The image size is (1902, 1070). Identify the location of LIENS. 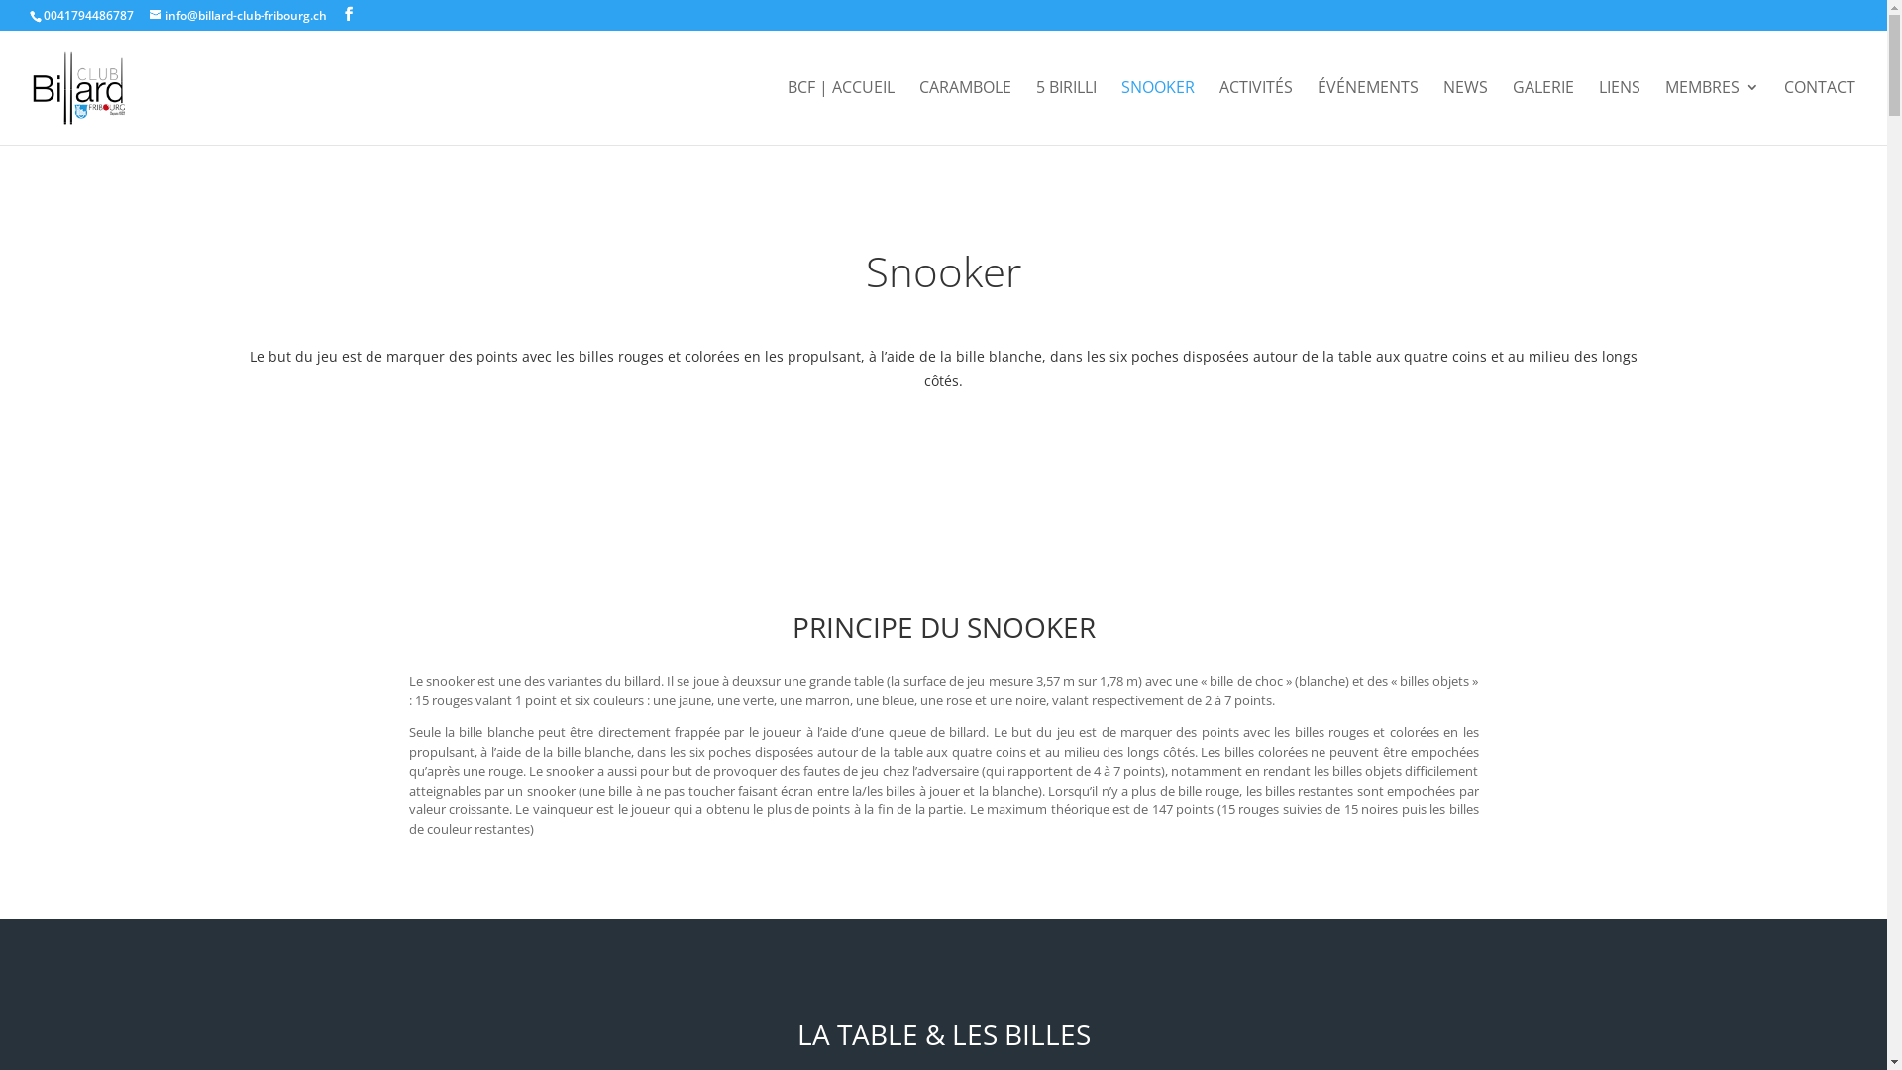
(1620, 113).